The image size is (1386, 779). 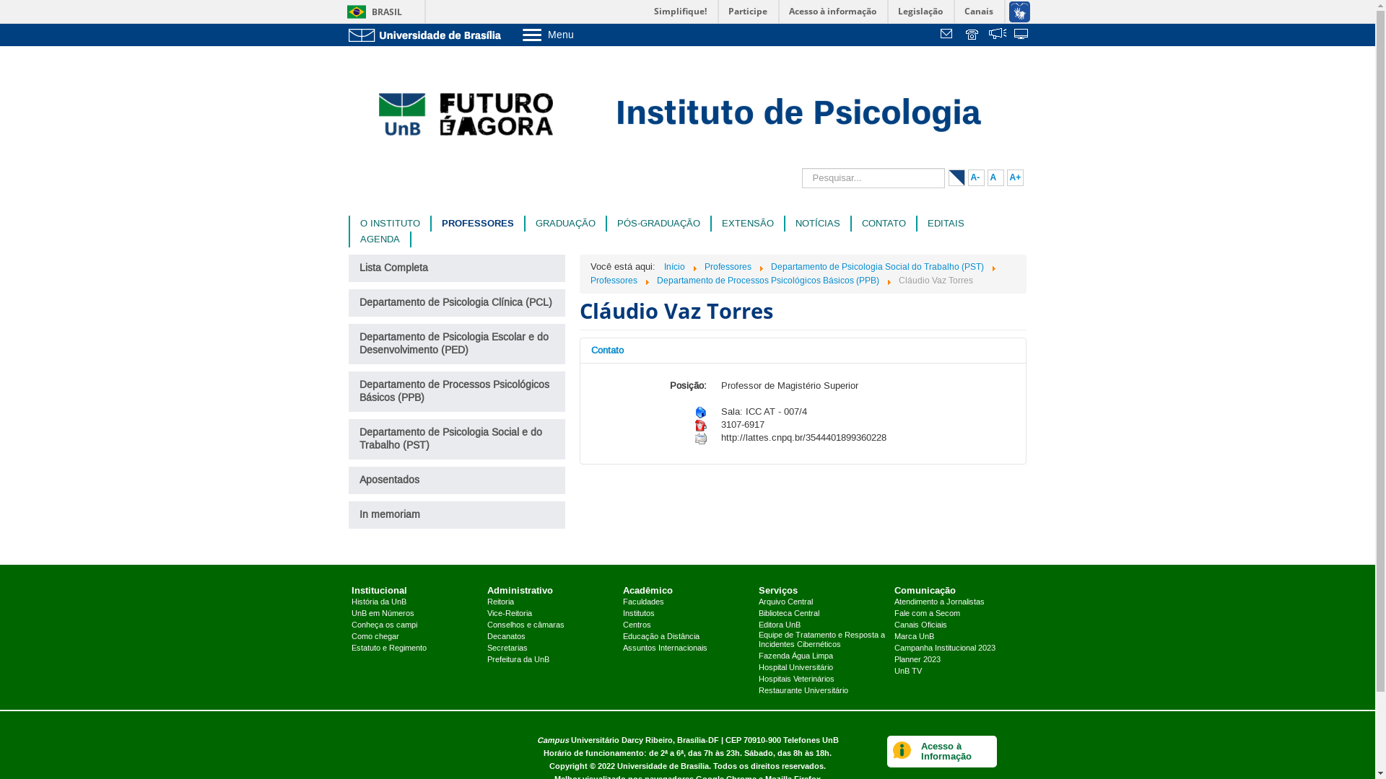 I want to click on CONTATO, so click(x=884, y=224).